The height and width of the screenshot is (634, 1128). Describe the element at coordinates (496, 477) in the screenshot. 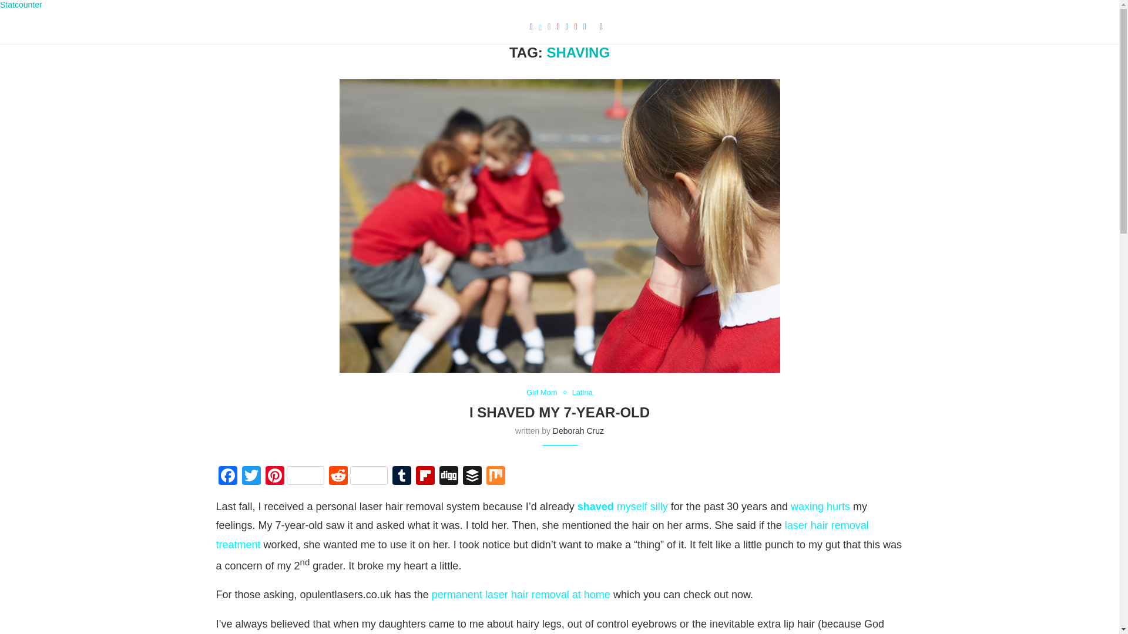

I see `Mix` at that location.